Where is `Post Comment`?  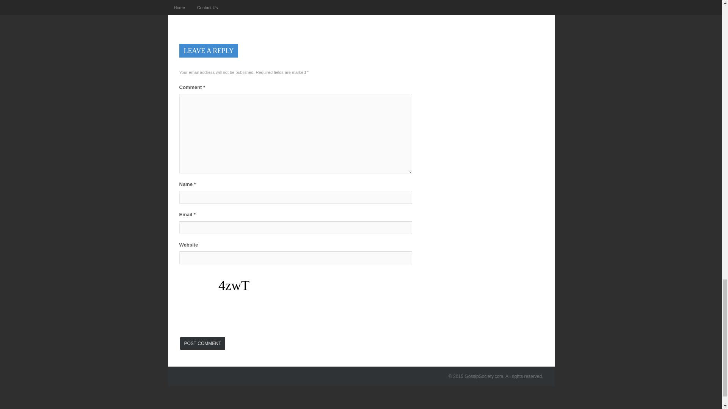 Post Comment is located at coordinates (202, 343).